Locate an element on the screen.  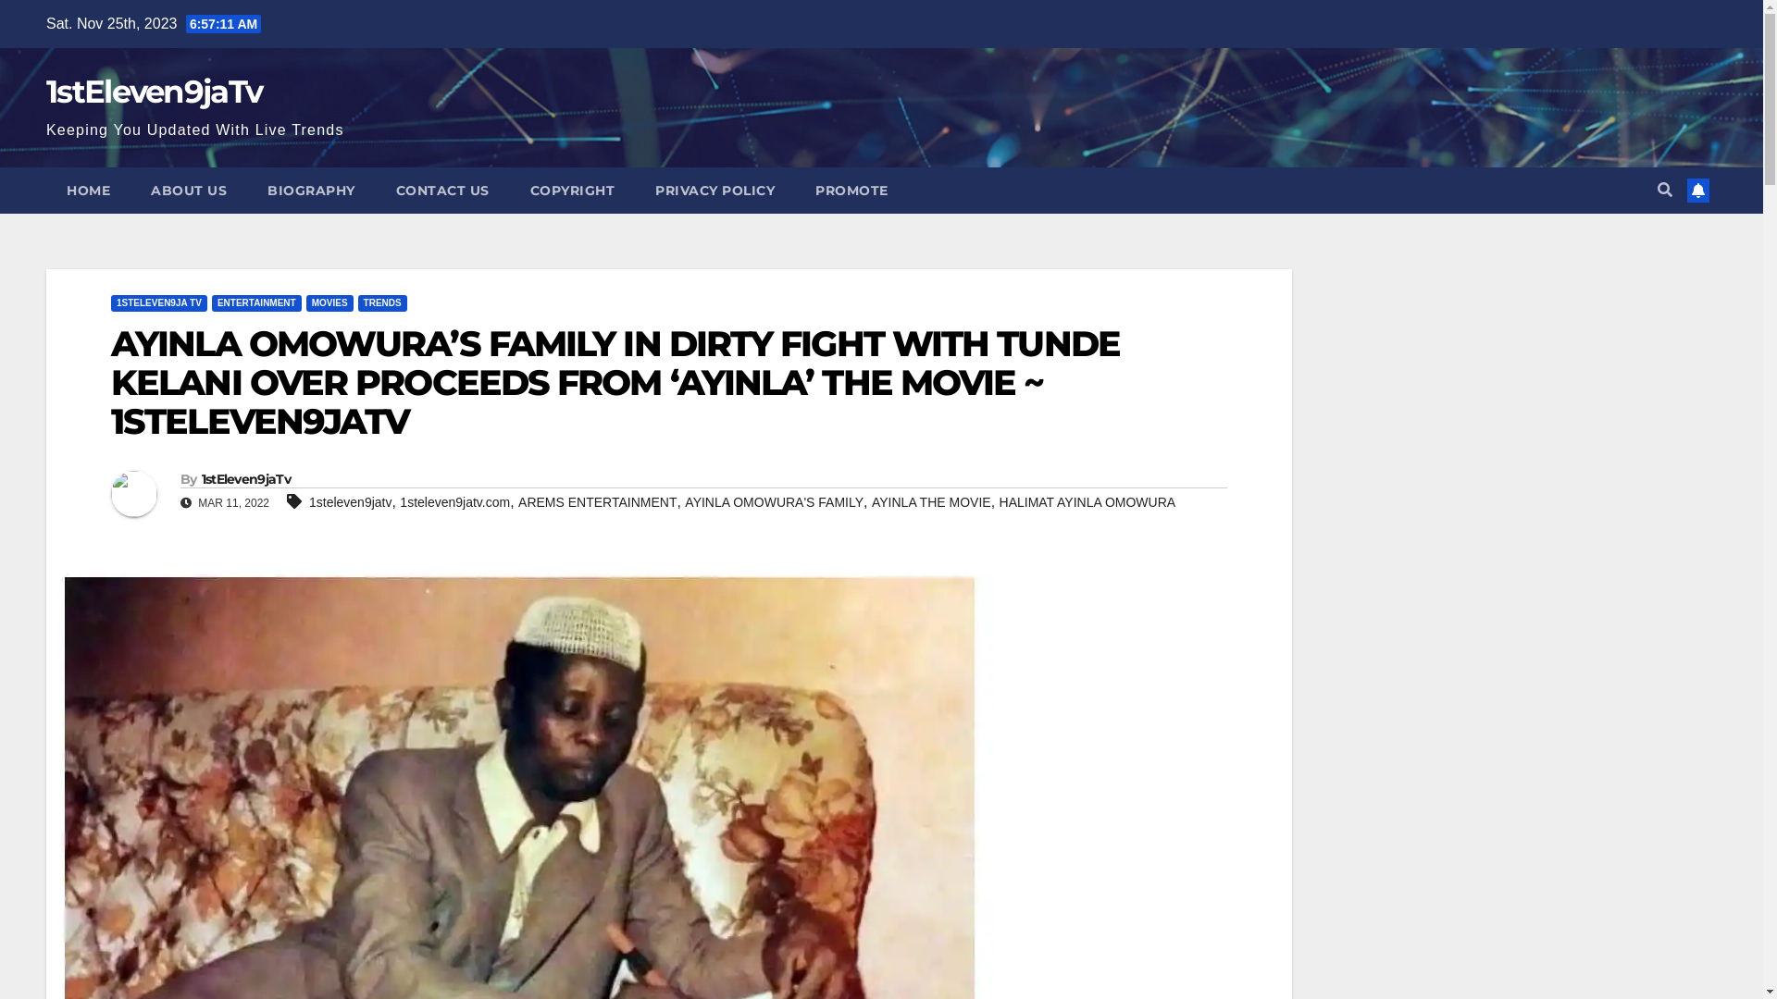
TRENDS is located at coordinates (383, 303).